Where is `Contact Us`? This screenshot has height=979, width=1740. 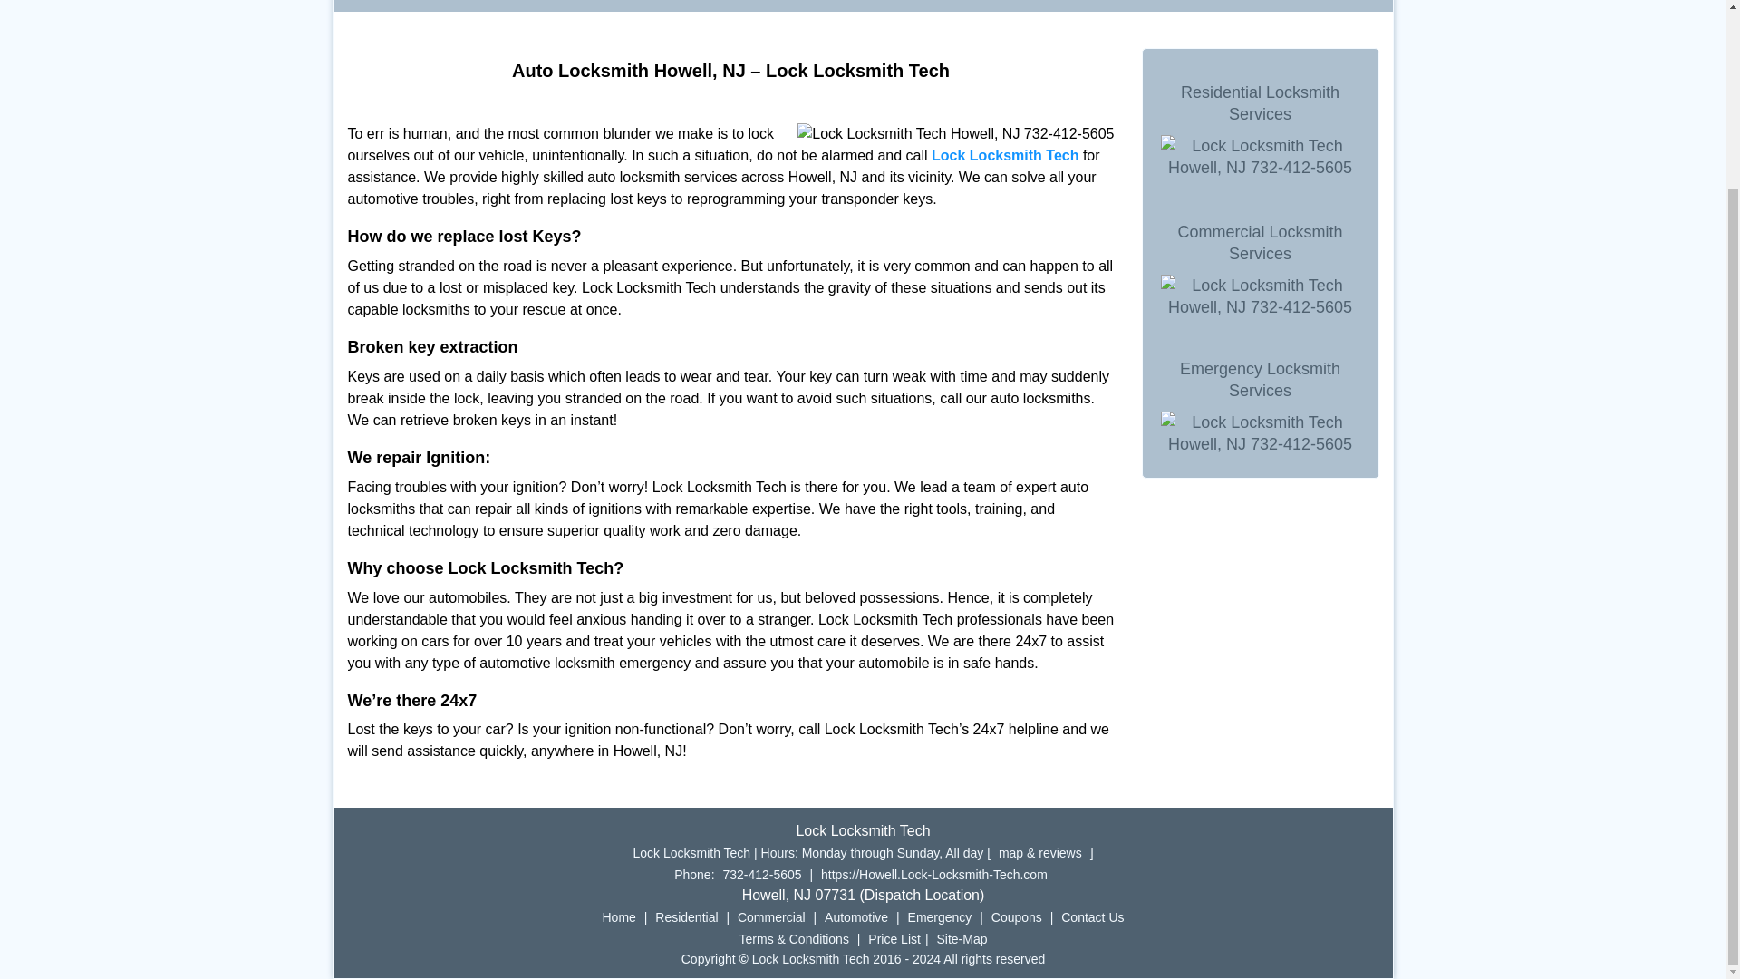 Contact Us is located at coordinates (1091, 917).